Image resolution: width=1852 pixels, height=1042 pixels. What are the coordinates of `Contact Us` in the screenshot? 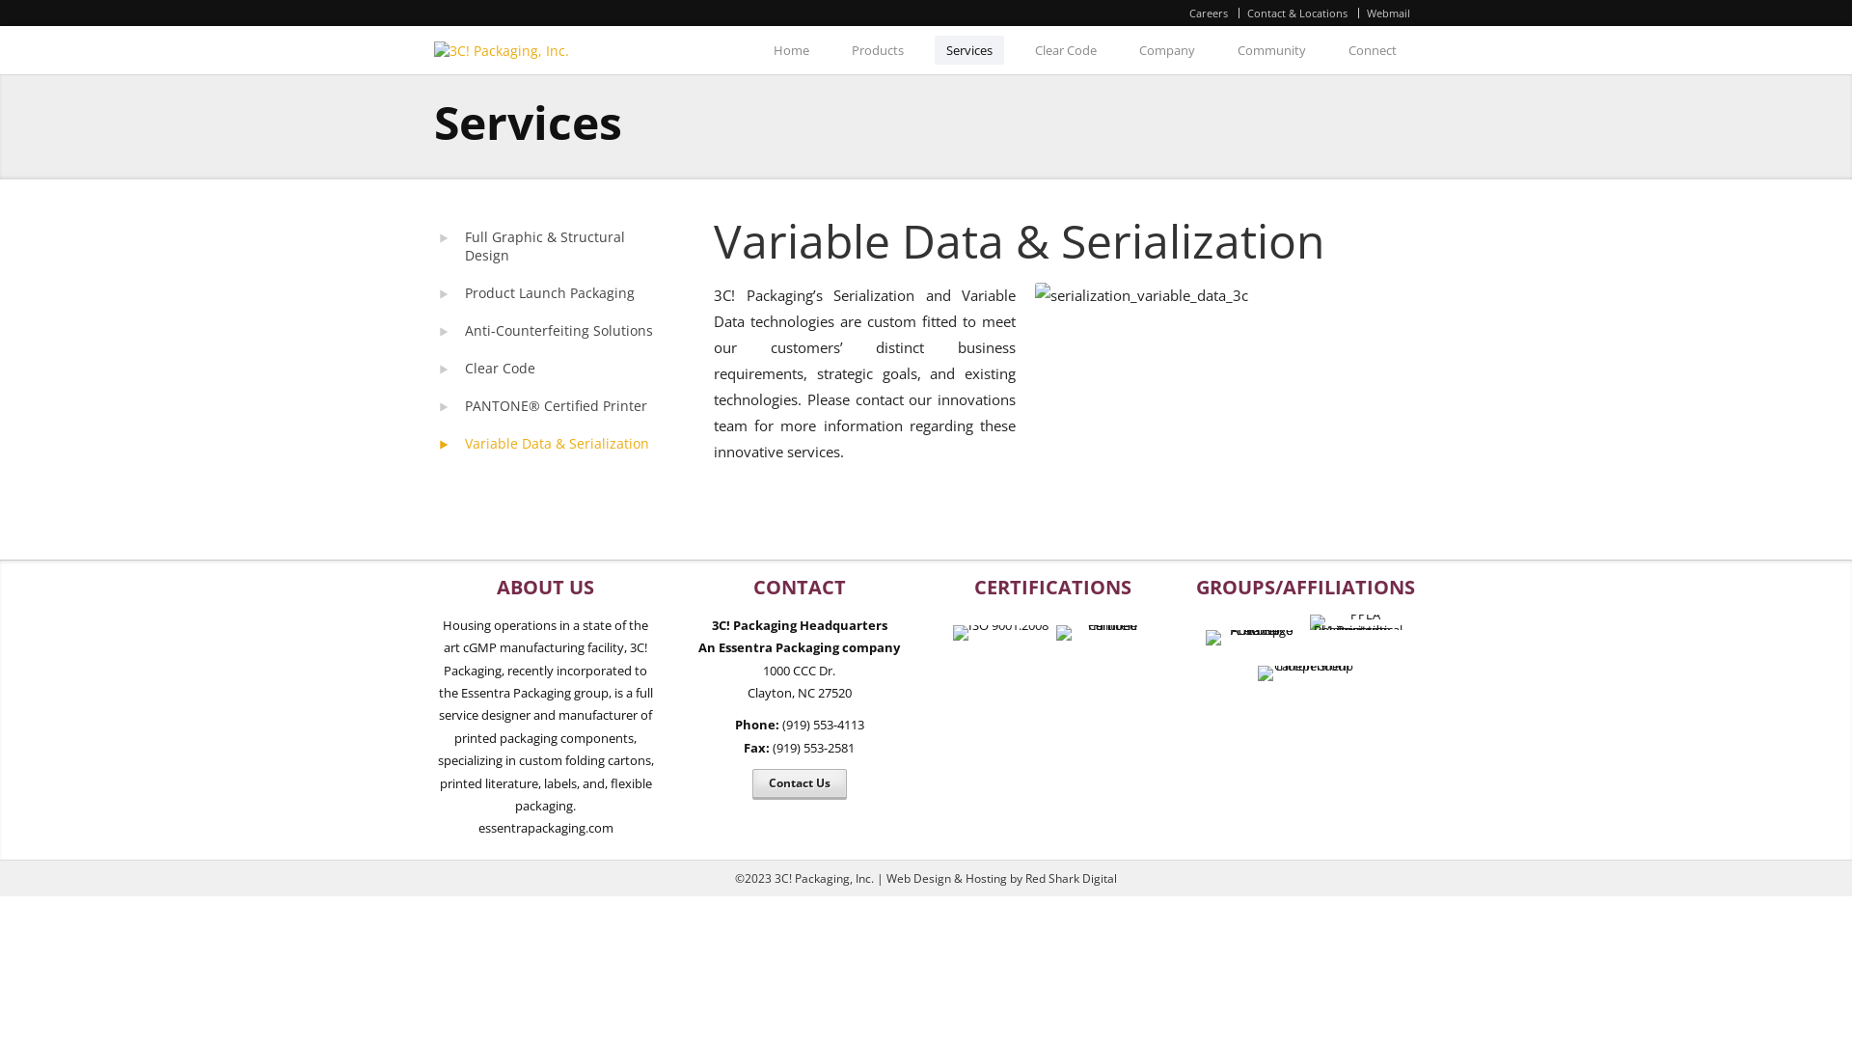 It's located at (800, 783).